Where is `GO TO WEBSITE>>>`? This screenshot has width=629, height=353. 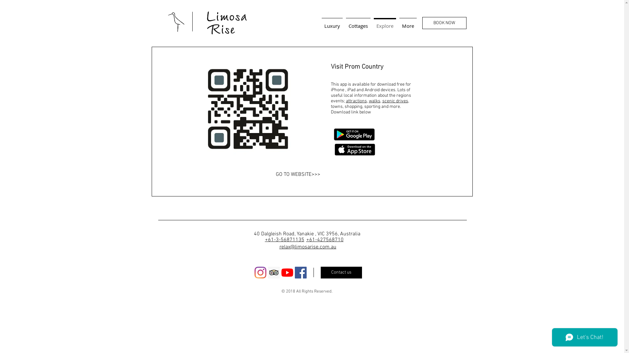
GO TO WEBSITE>>> is located at coordinates (313, 175).